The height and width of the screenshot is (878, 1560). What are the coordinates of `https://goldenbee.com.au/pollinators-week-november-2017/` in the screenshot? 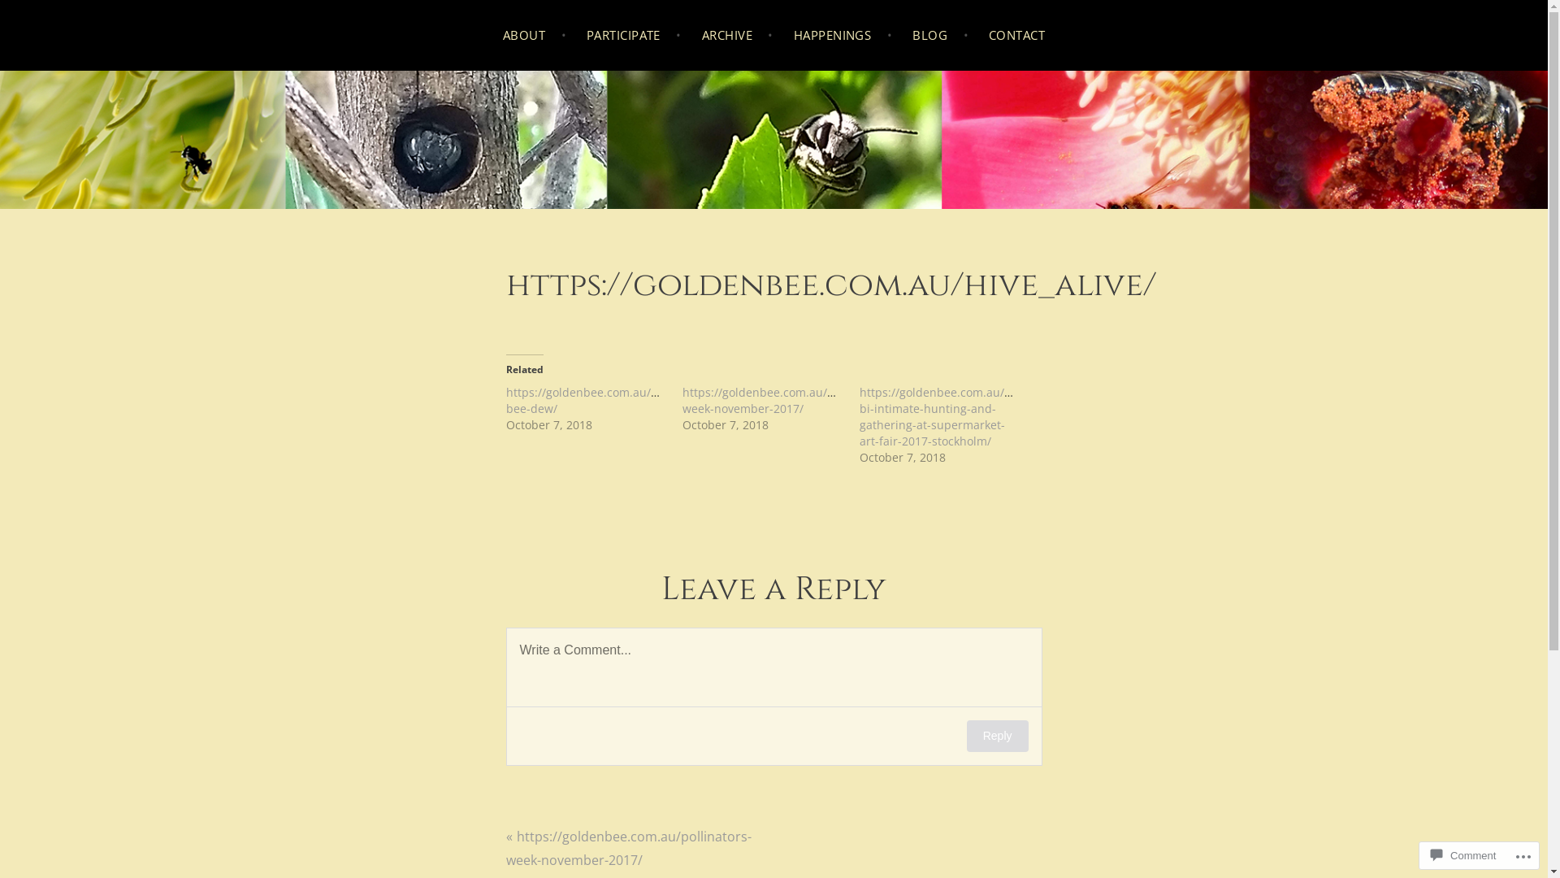 It's located at (628, 847).